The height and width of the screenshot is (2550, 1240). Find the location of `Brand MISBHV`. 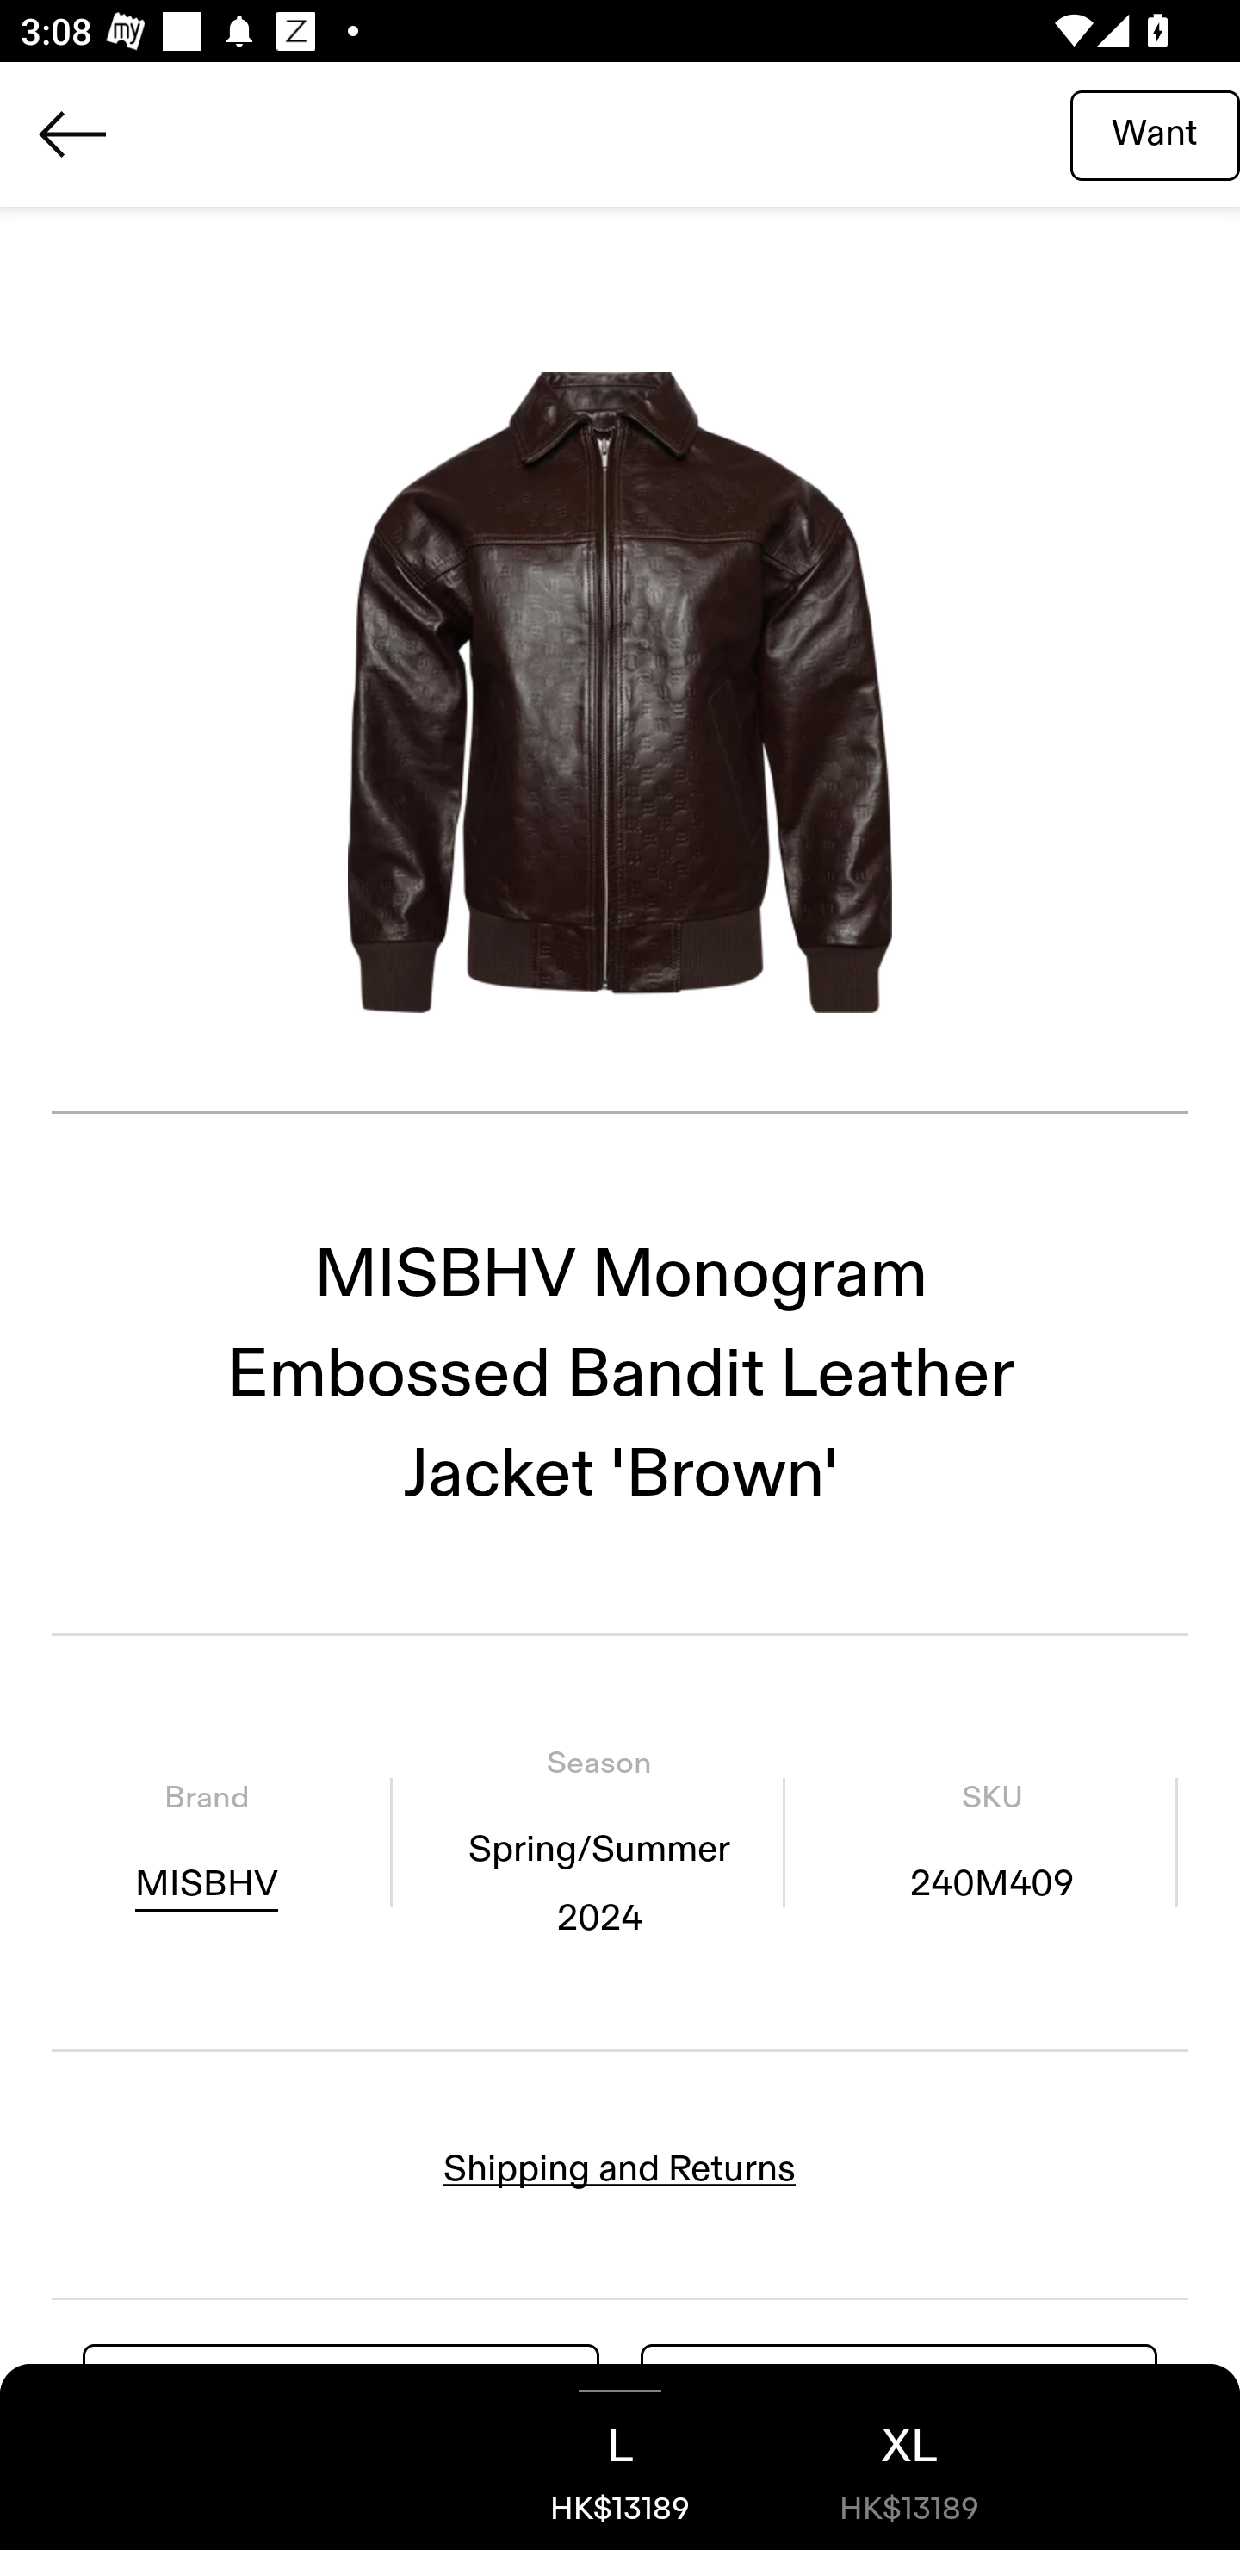

Brand MISBHV is located at coordinates (207, 1844).